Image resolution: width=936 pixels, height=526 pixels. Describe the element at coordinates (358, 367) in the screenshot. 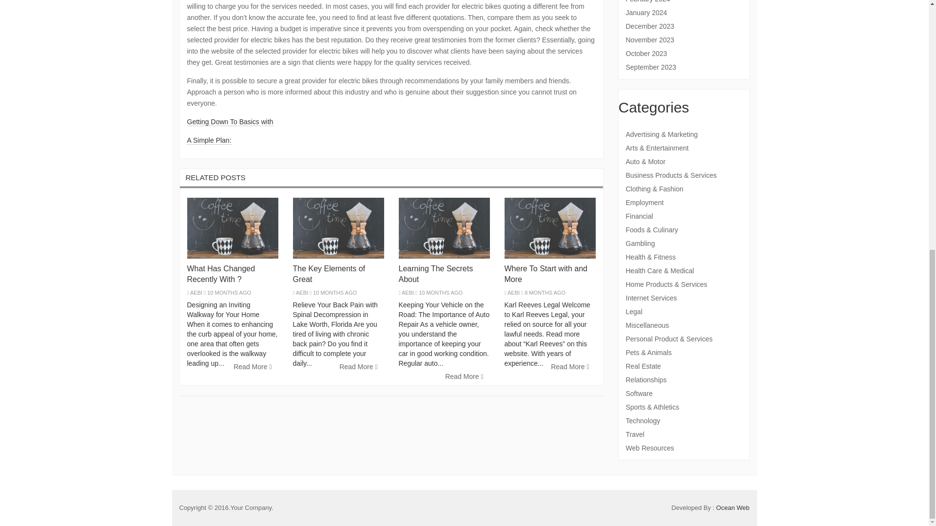

I see `Read More` at that location.